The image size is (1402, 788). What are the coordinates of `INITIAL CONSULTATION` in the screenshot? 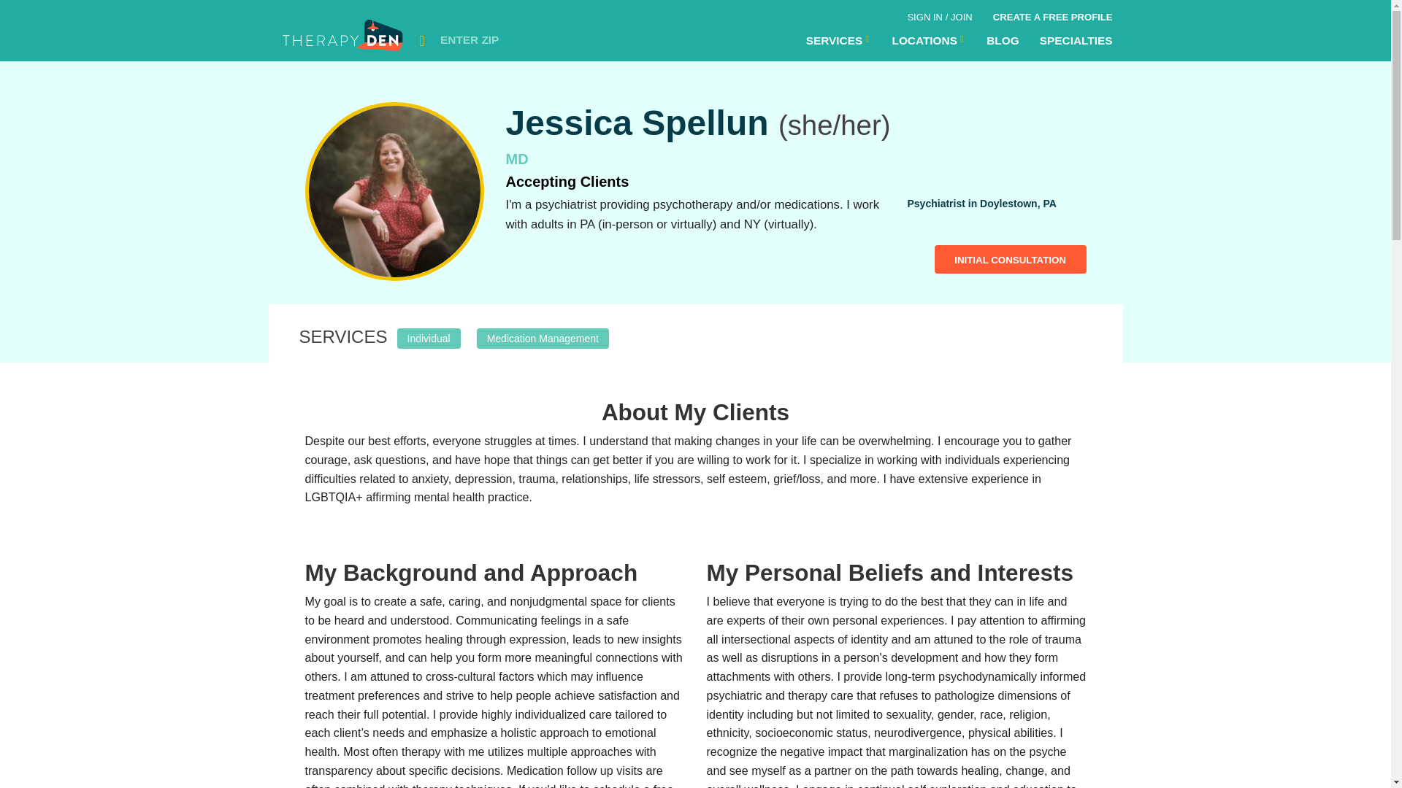 It's located at (1011, 258).